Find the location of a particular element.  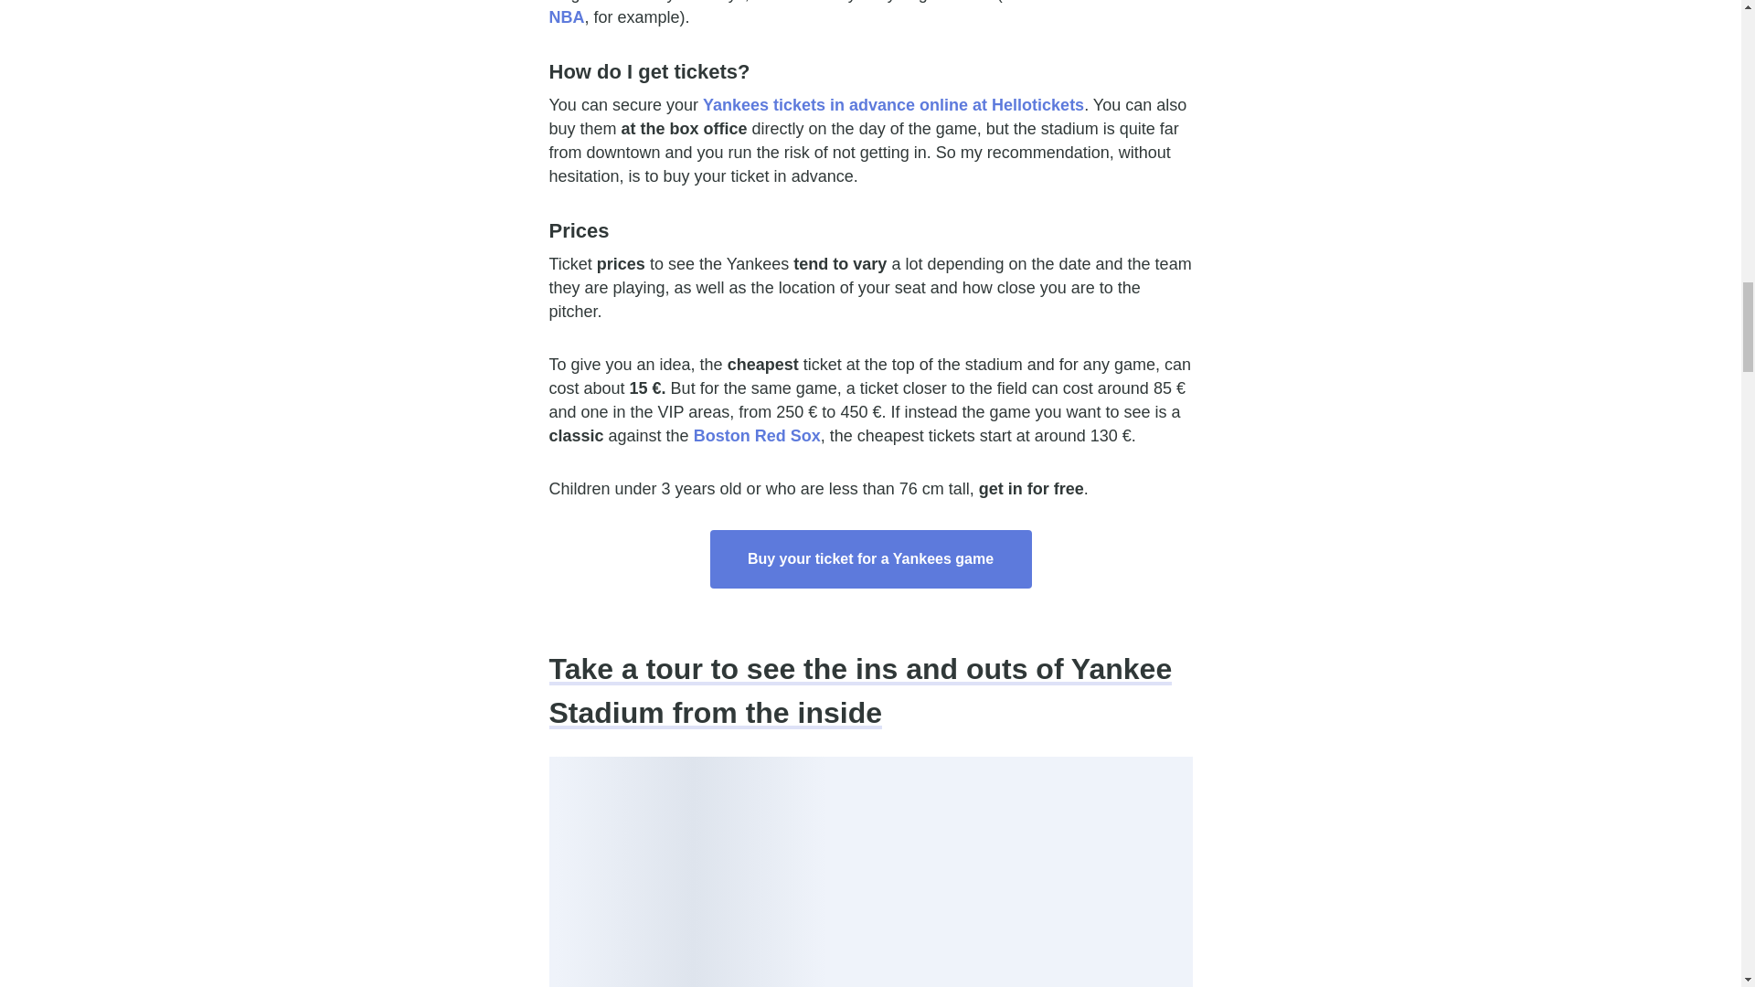

NBA is located at coordinates (566, 16).